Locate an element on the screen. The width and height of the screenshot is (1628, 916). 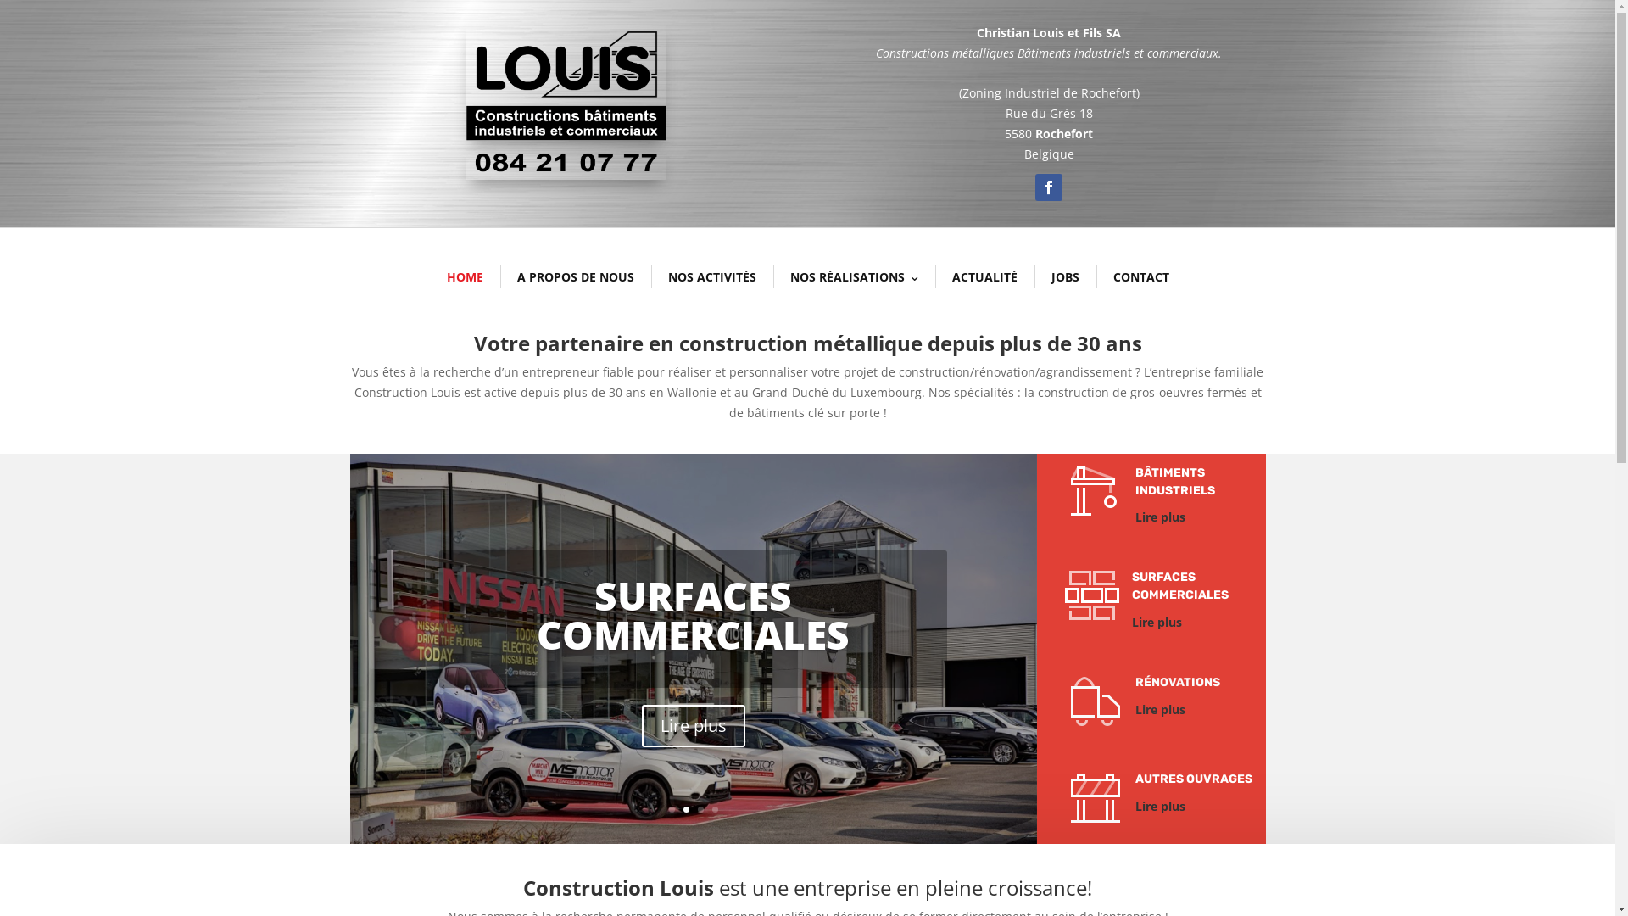
HOME is located at coordinates (465, 277).